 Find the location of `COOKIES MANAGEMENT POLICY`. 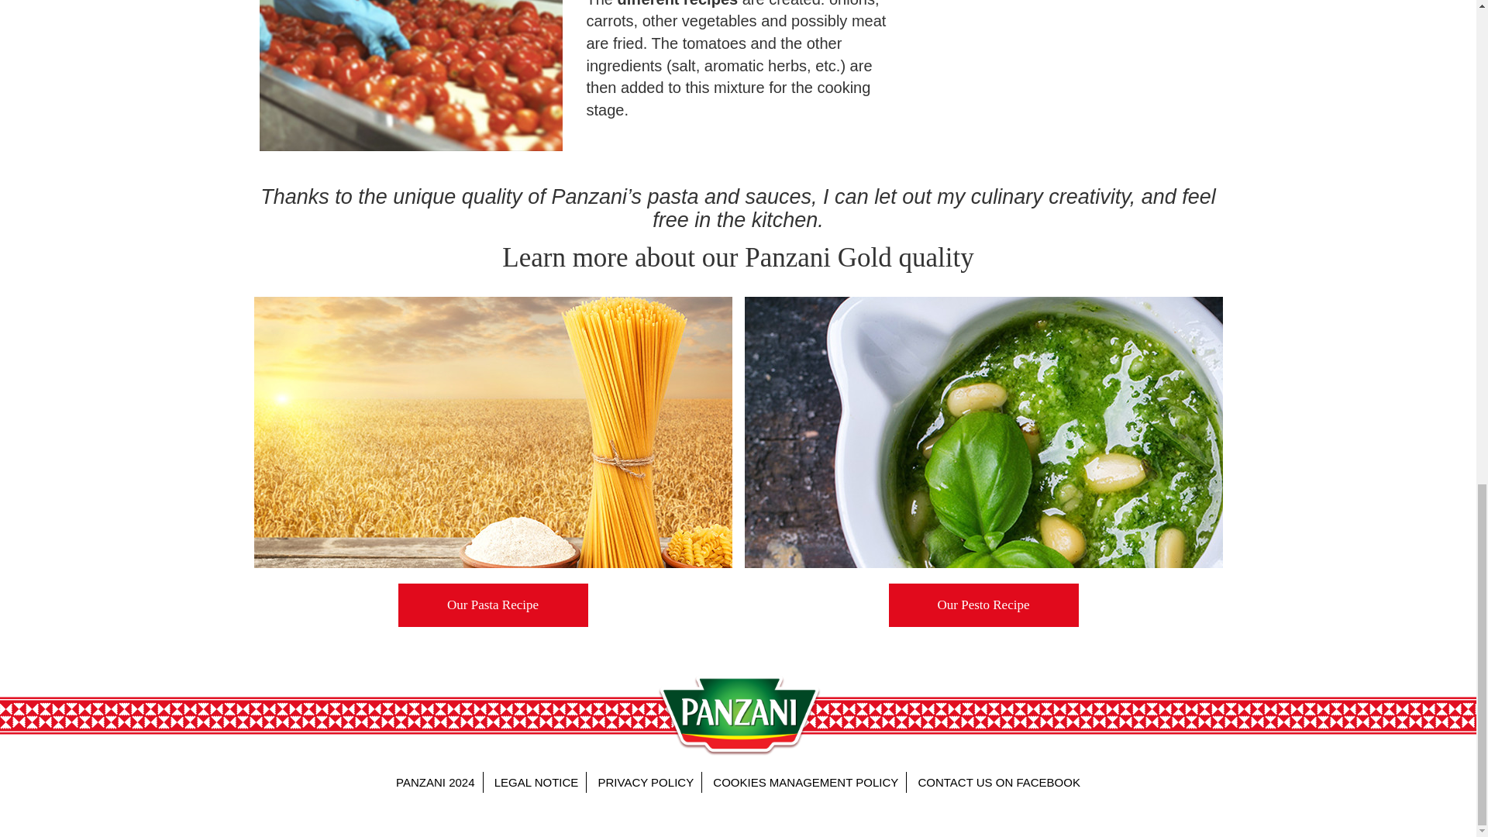

COOKIES MANAGEMENT POLICY is located at coordinates (806, 781).